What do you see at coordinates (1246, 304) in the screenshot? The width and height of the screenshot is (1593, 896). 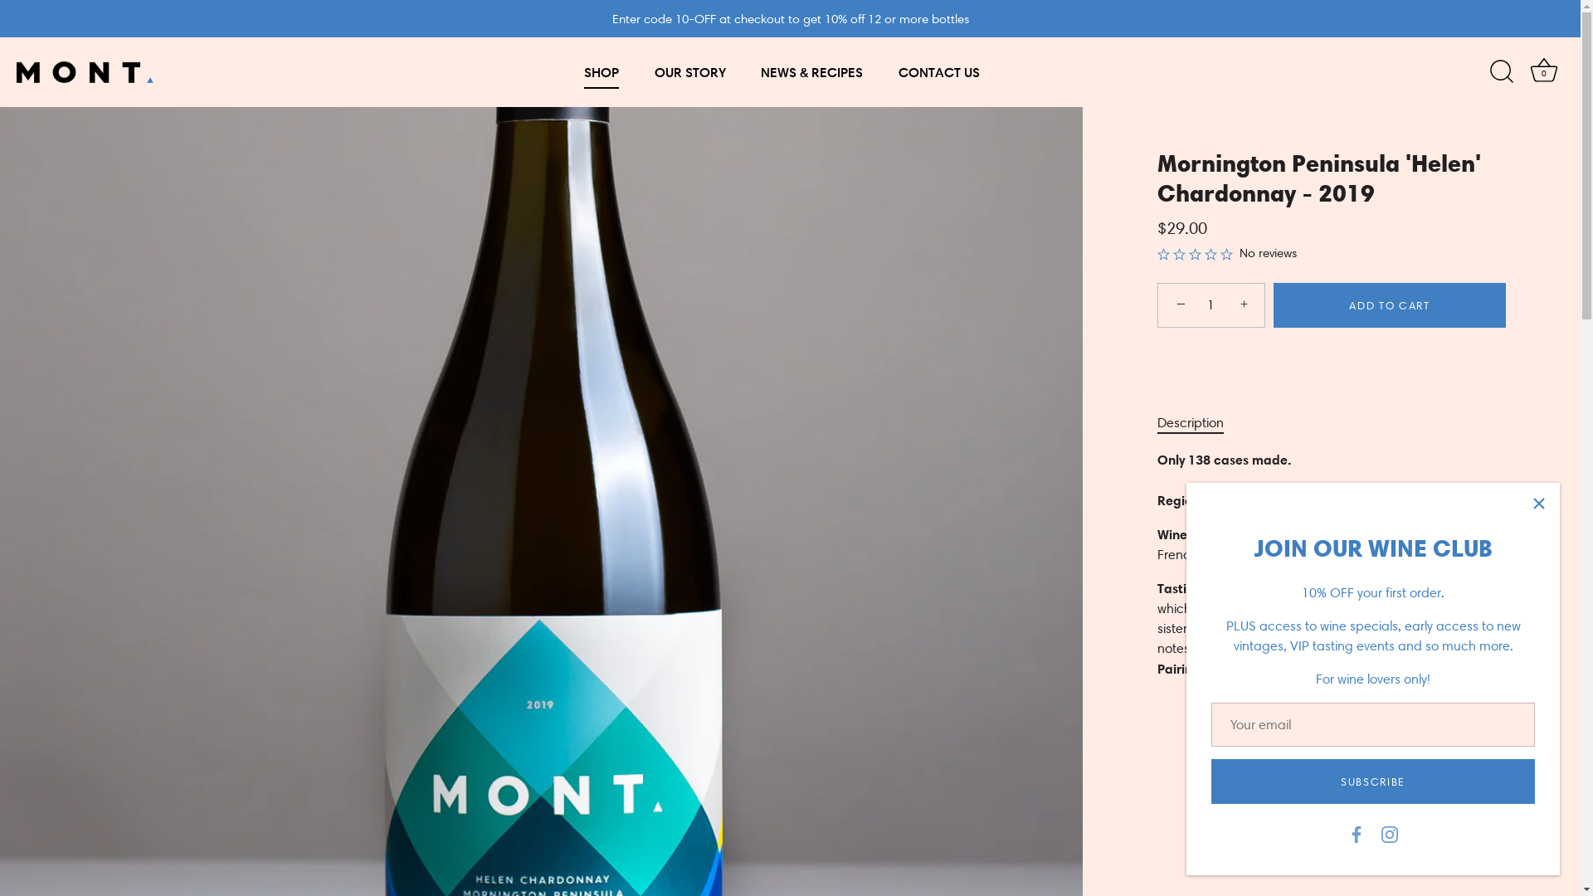 I see `+` at bounding box center [1246, 304].